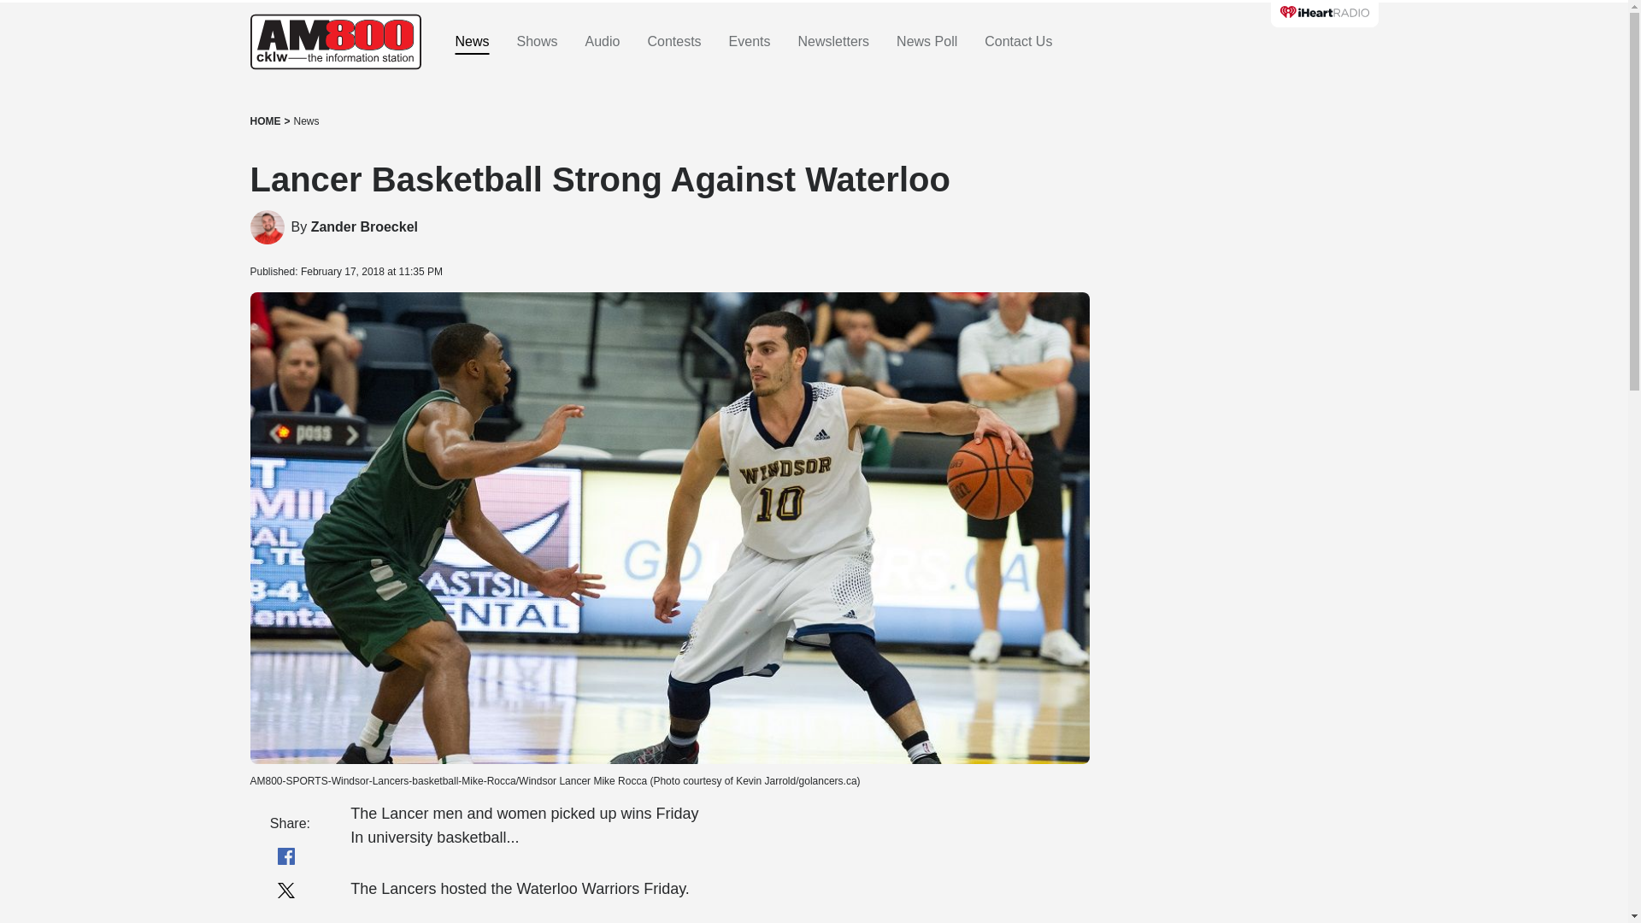 This screenshot has height=923, width=1641. Describe the element at coordinates (364, 227) in the screenshot. I see `Zander Broeckel` at that location.